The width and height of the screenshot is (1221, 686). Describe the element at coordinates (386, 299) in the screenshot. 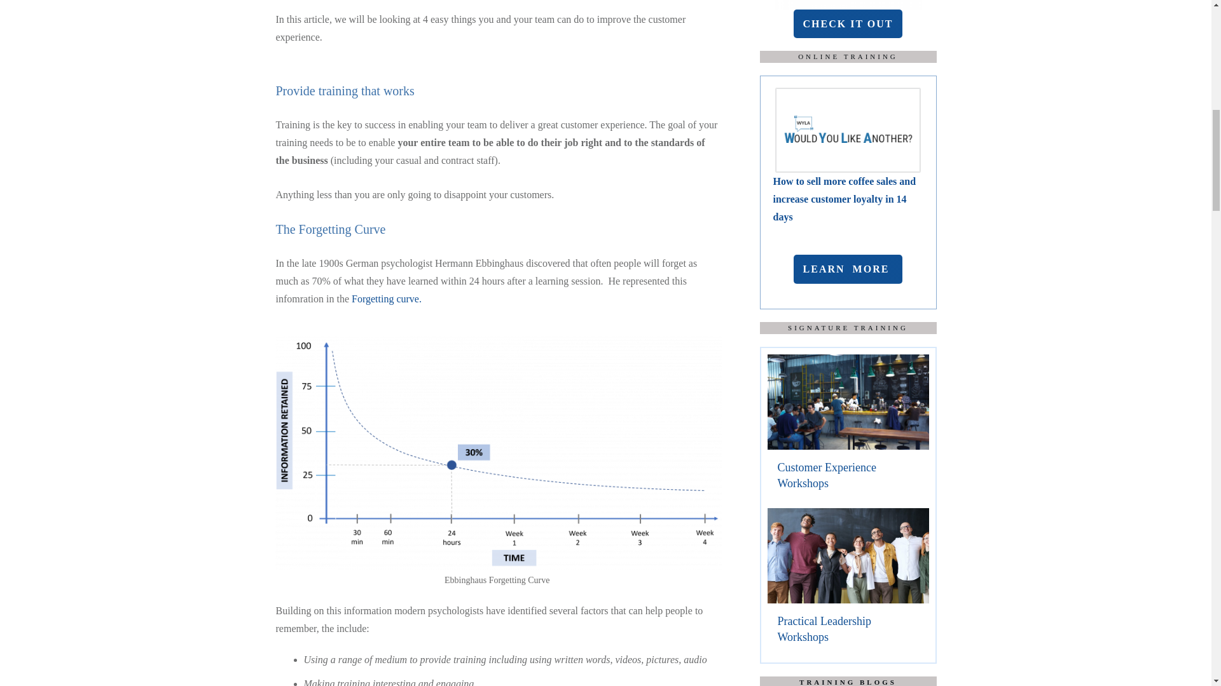

I see `Forgetting curve.` at that location.